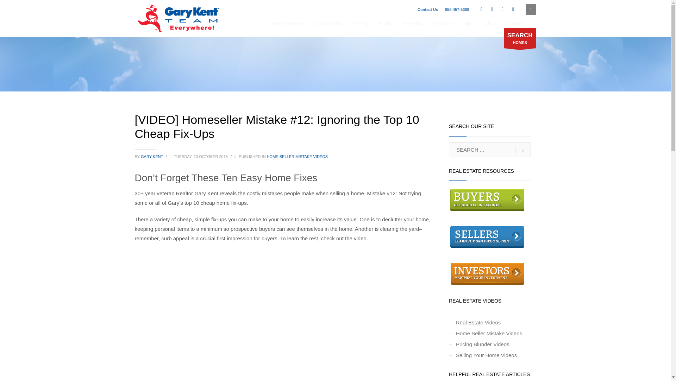 The height and width of the screenshot is (380, 676). What do you see at coordinates (520, 38) in the screenshot?
I see `Search San Diego Homes` at bounding box center [520, 38].